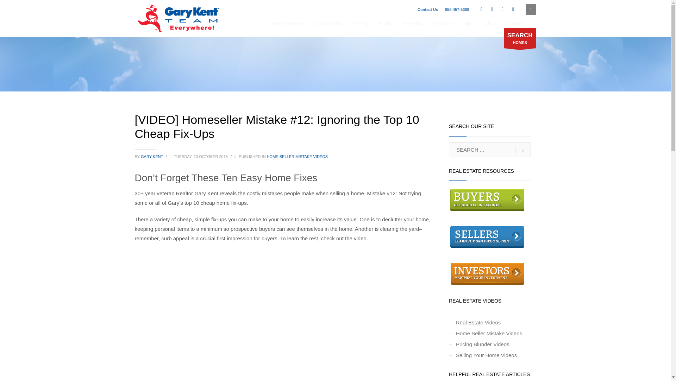 The height and width of the screenshot is (380, 676). What do you see at coordinates (520, 38) in the screenshot?
I see `Search San Diego Homes` at bounding box center [520, 38].